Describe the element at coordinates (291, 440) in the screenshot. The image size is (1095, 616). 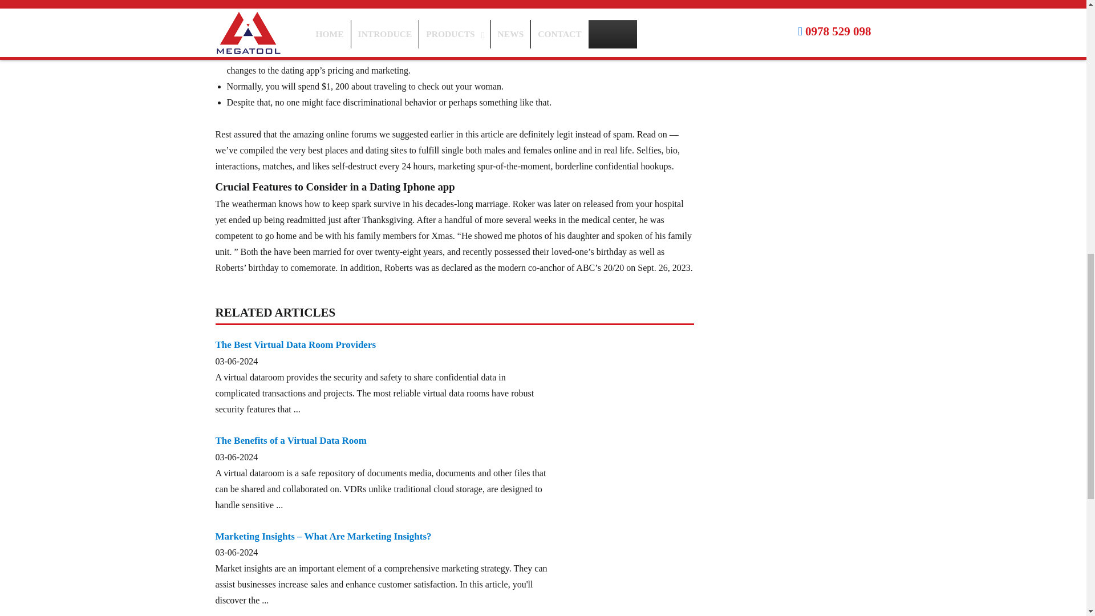
I see `The Benefits of a Virtual Data Room` at that location.